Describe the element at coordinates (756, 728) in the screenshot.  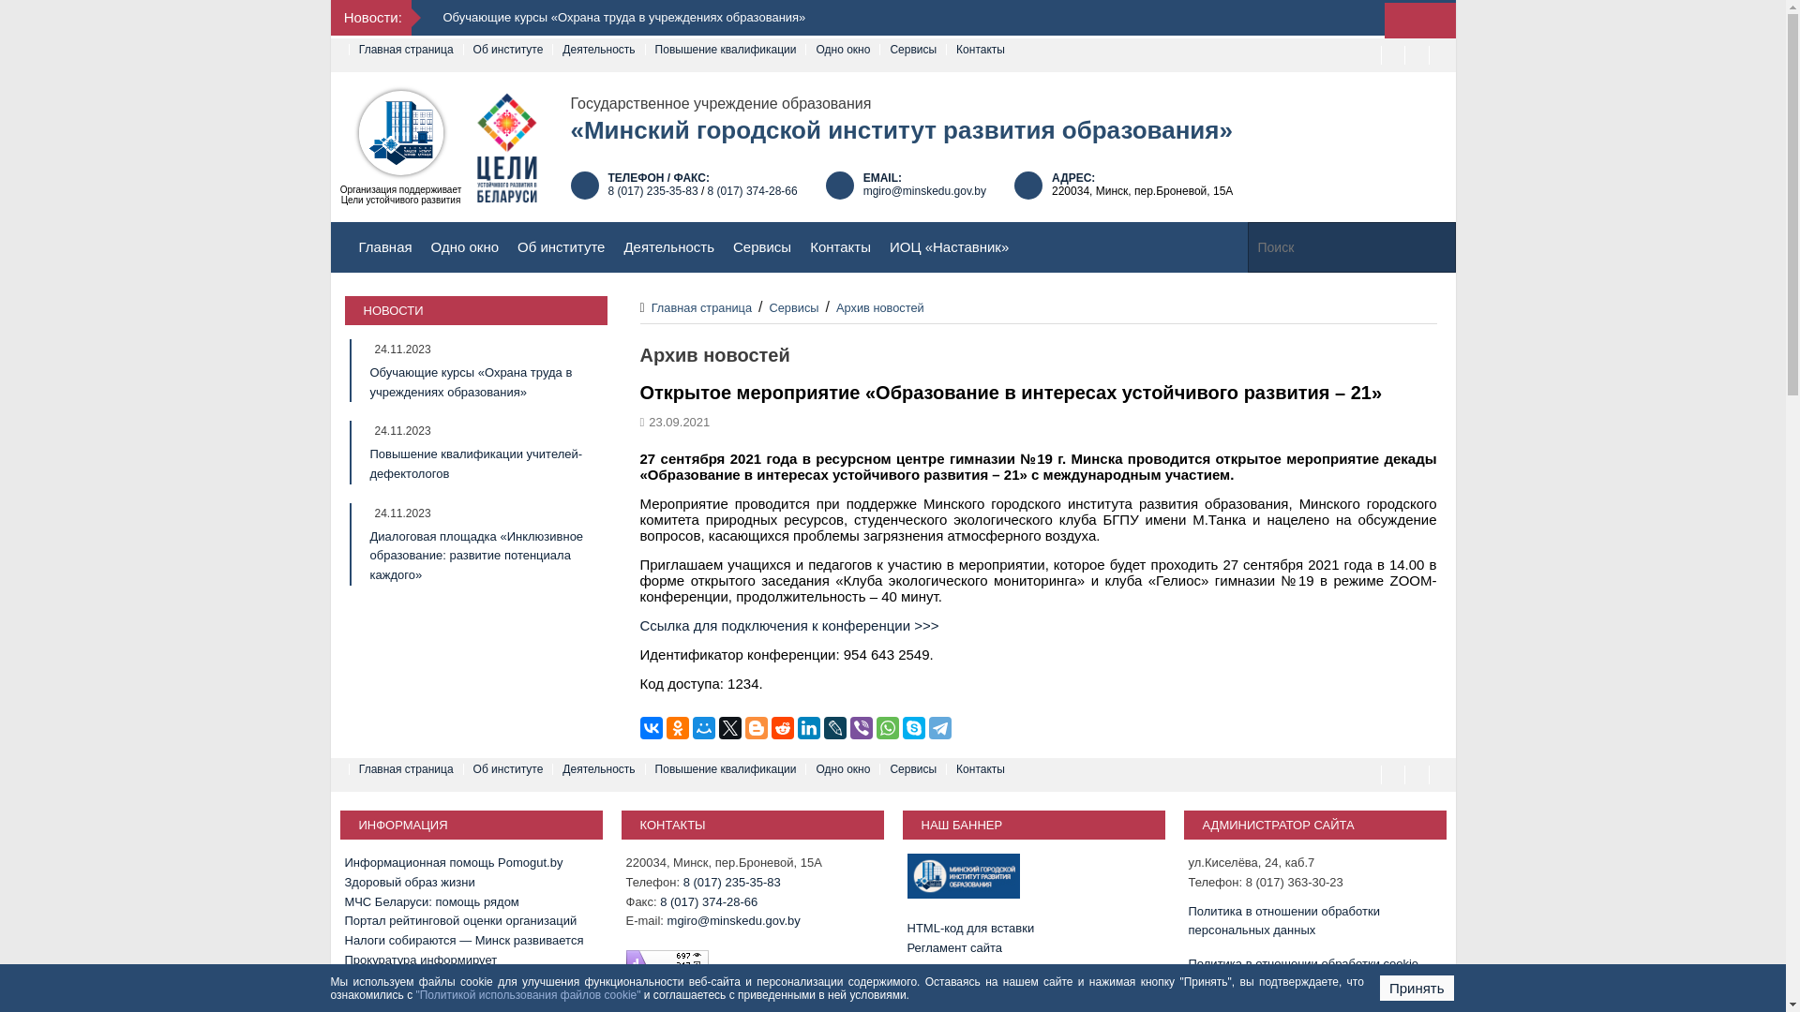
I see `Blogger` at that location.